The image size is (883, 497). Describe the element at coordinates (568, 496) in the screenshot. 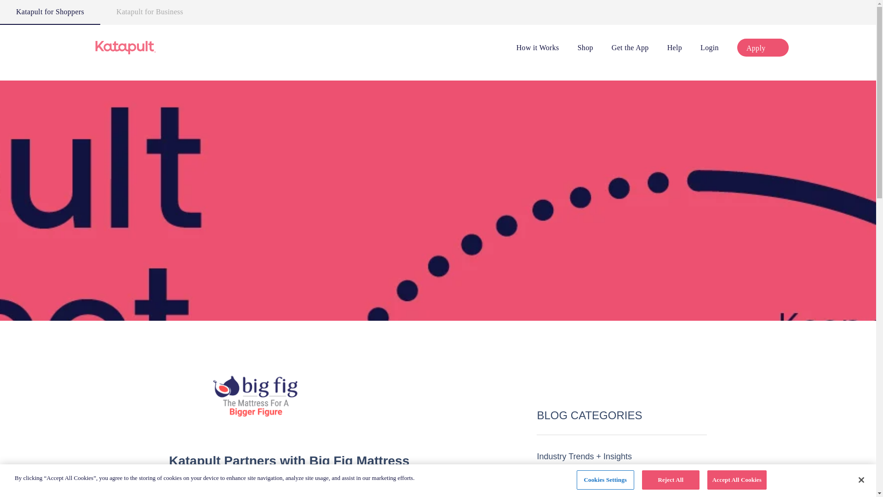

I see `Retailer Spotlight` at that location.